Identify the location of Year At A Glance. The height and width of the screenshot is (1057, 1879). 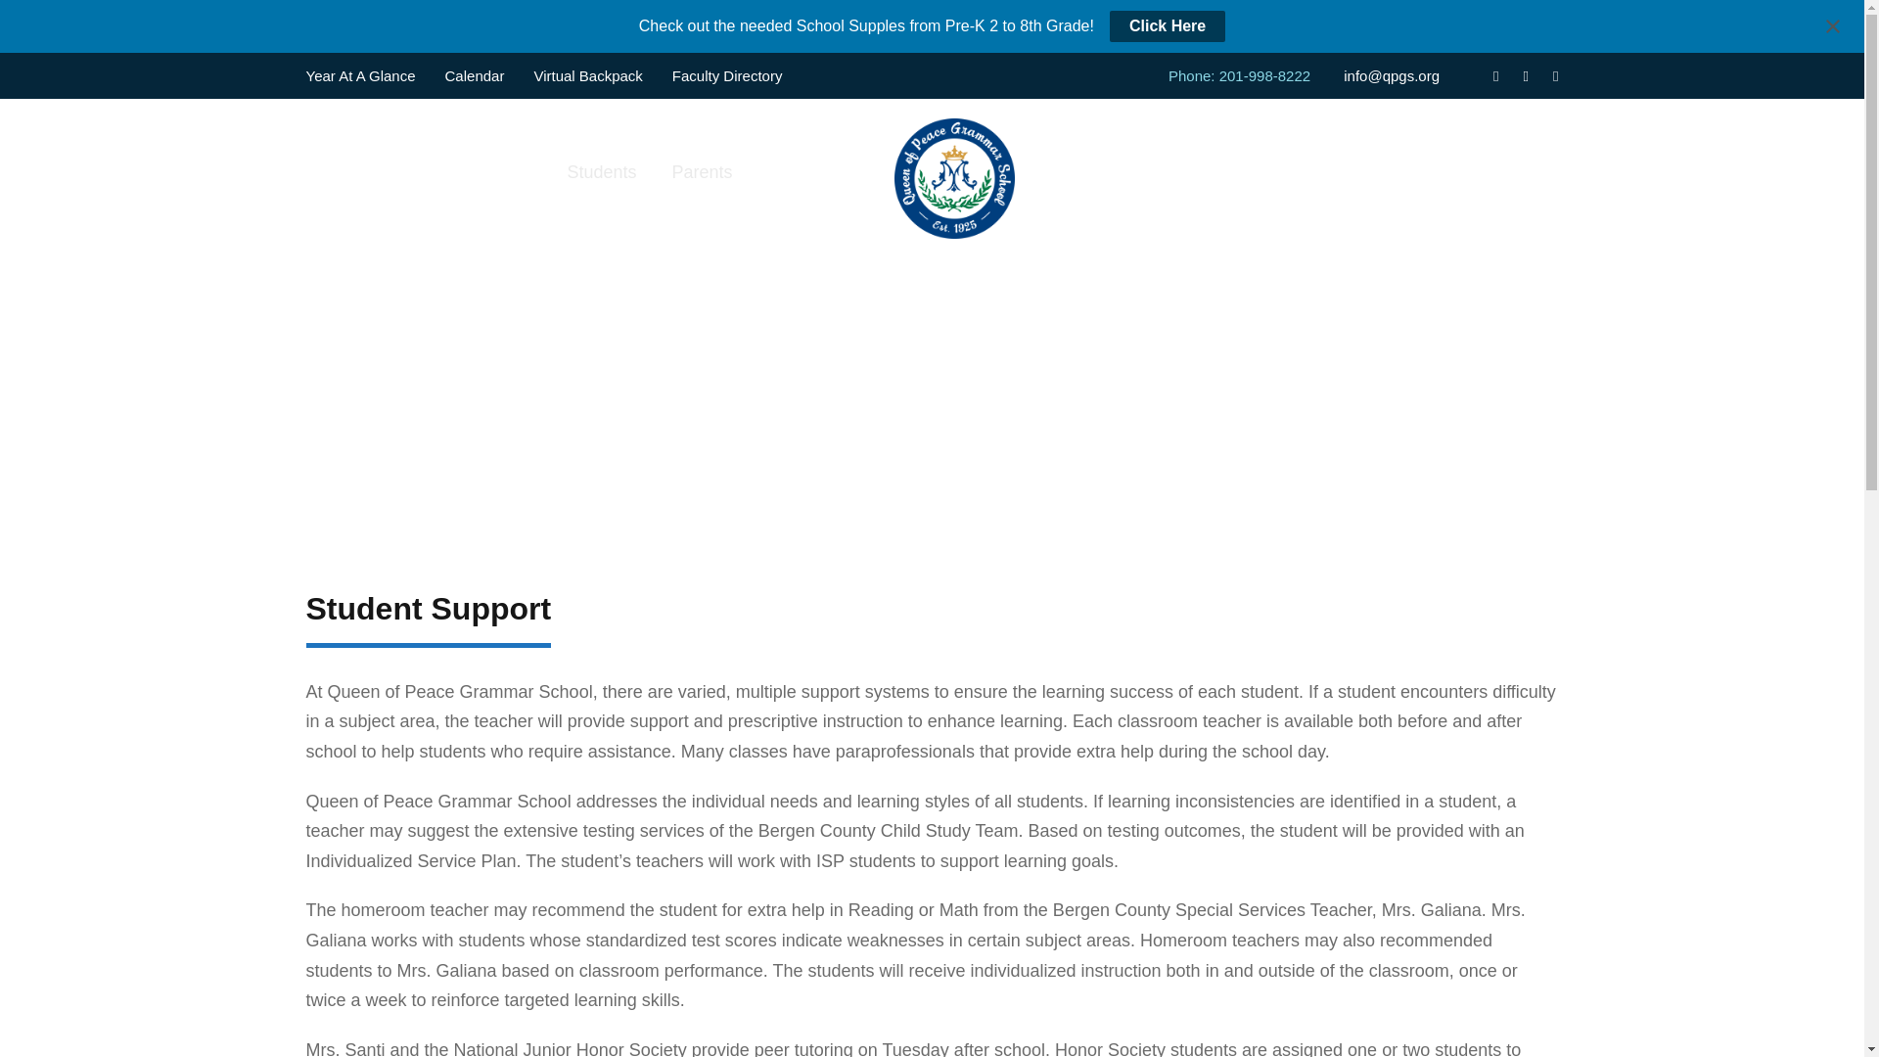
(360, 76).